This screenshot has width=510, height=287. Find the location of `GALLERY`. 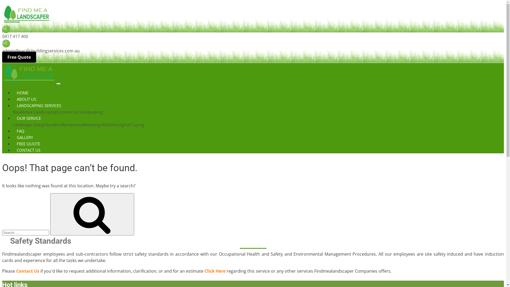

GALLERY is located at coordinates (25, 137).